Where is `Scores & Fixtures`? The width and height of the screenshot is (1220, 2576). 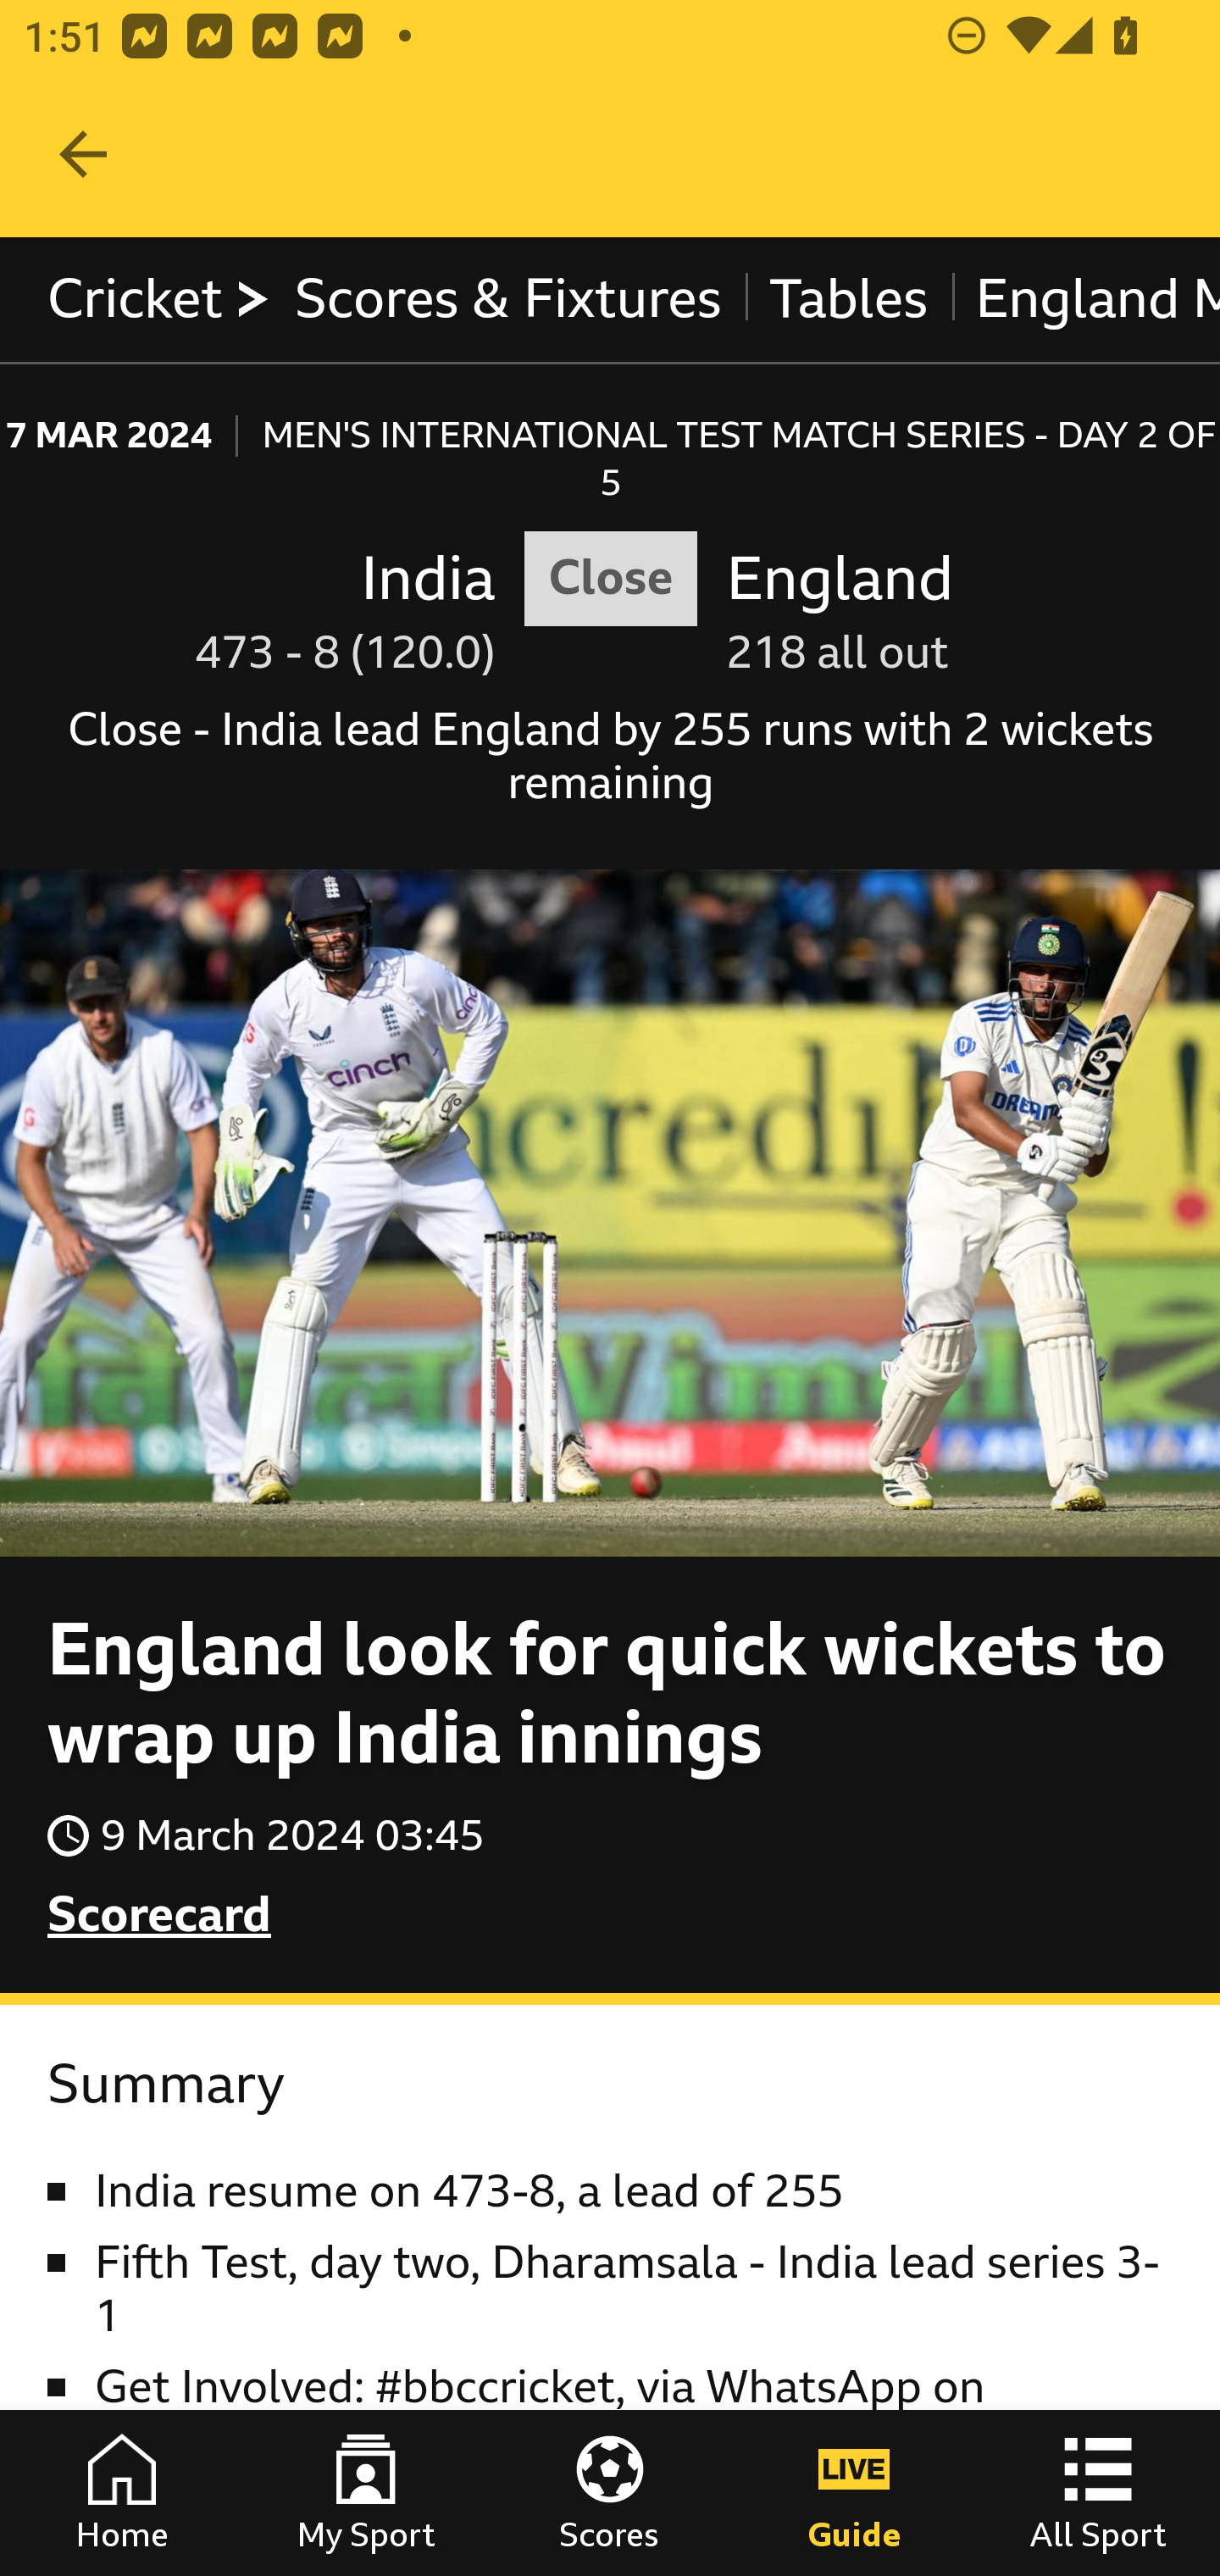 Scores & Fixtures is located at coordinates (508, 298).